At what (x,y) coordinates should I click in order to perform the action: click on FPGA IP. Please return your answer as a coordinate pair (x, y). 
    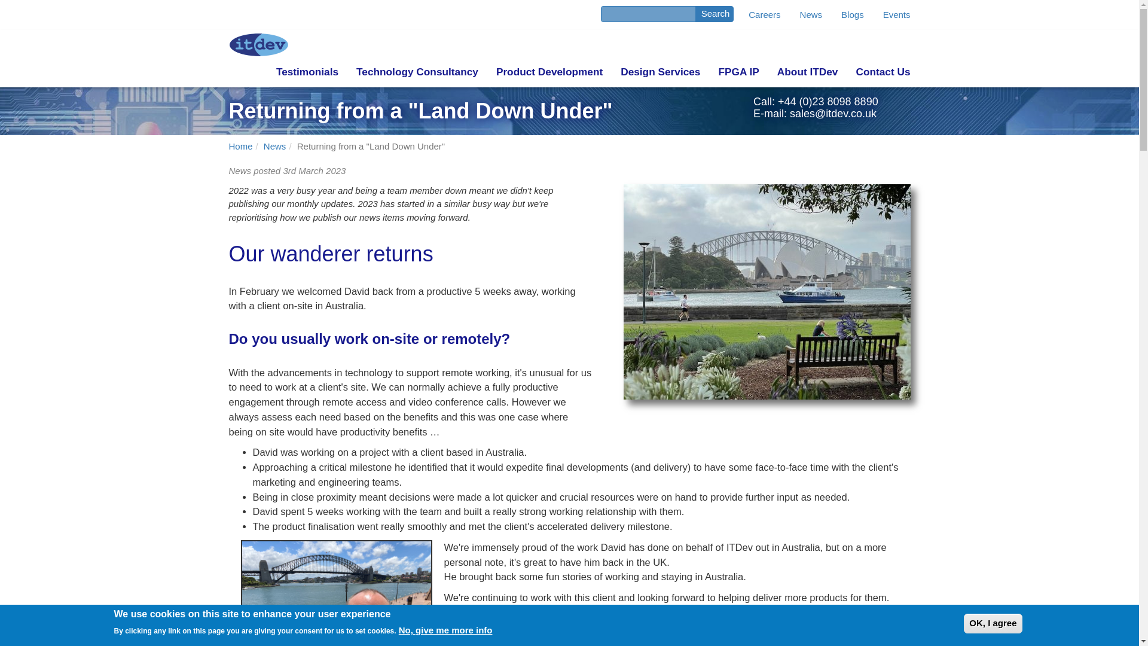
    Looking at the image, I should click on (738, 72).